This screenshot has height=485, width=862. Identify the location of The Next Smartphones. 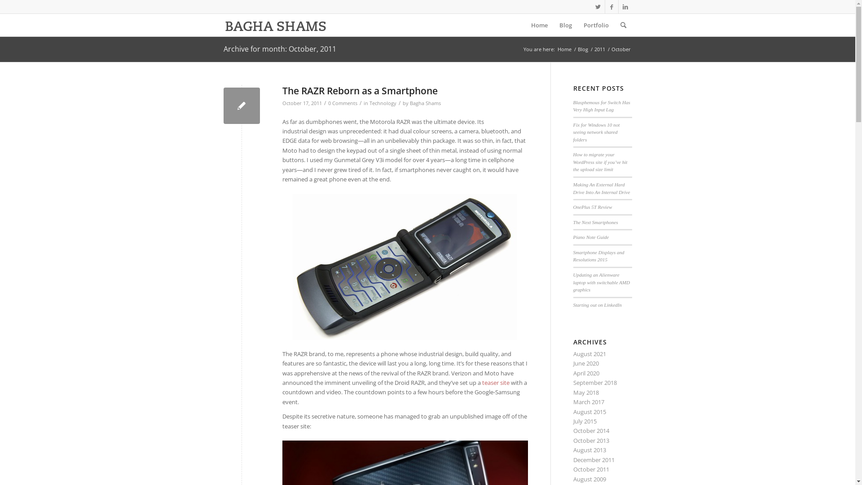
(595, 222).